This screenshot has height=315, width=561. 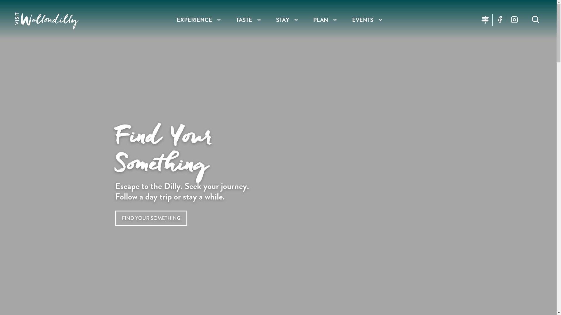 What do you see at coordinates (195, 20) in the screenshot?
I see `EXPERIENCE` at bounding box center [195, 20].